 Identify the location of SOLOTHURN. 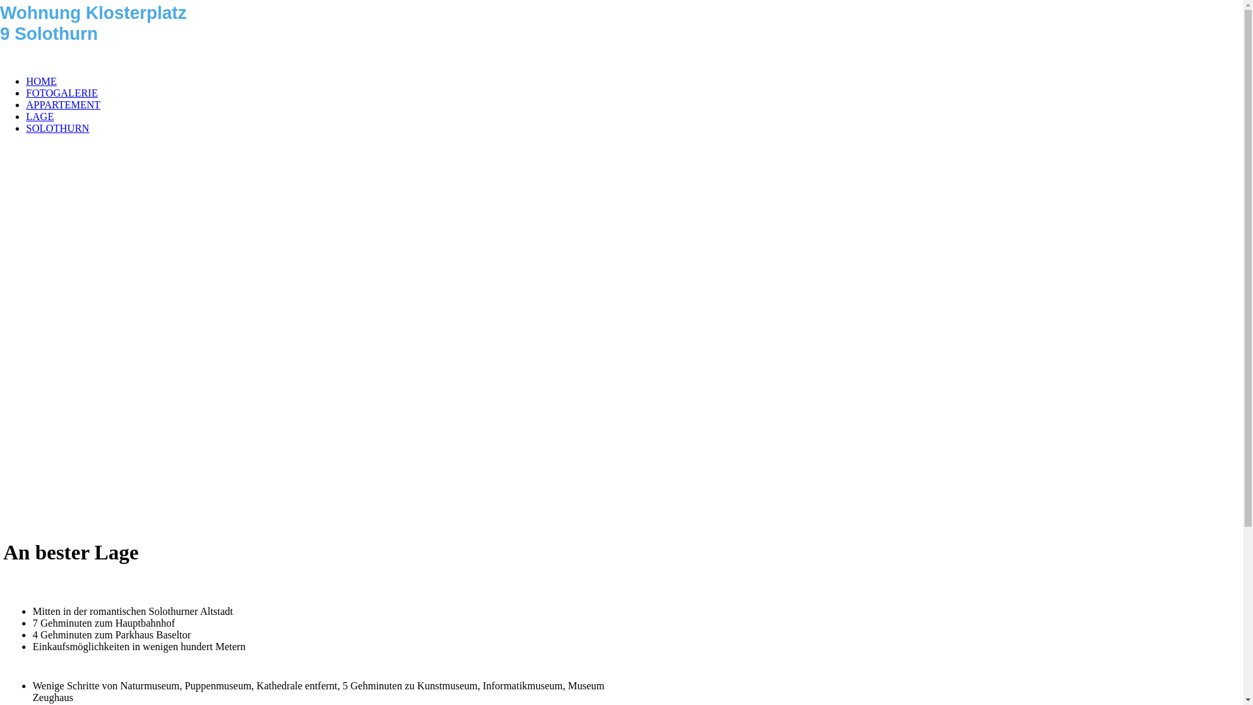
(57, 128).